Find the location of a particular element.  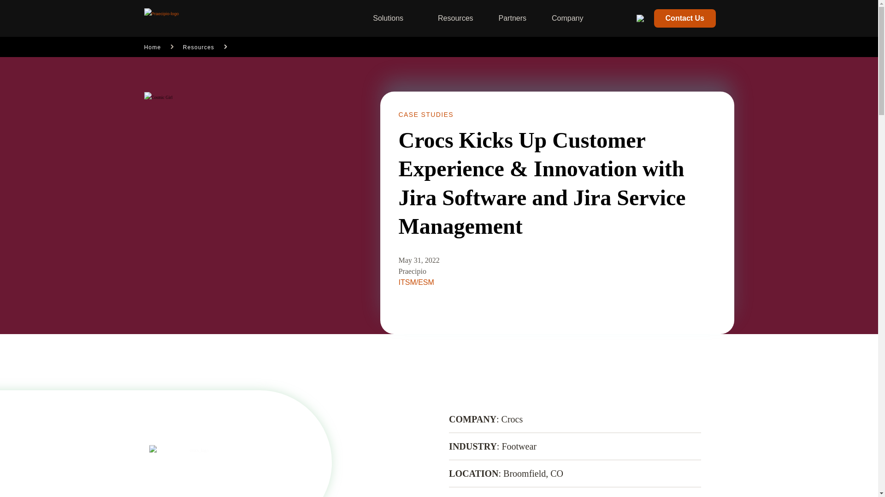

Solutions is located at coordinates (388, 18).